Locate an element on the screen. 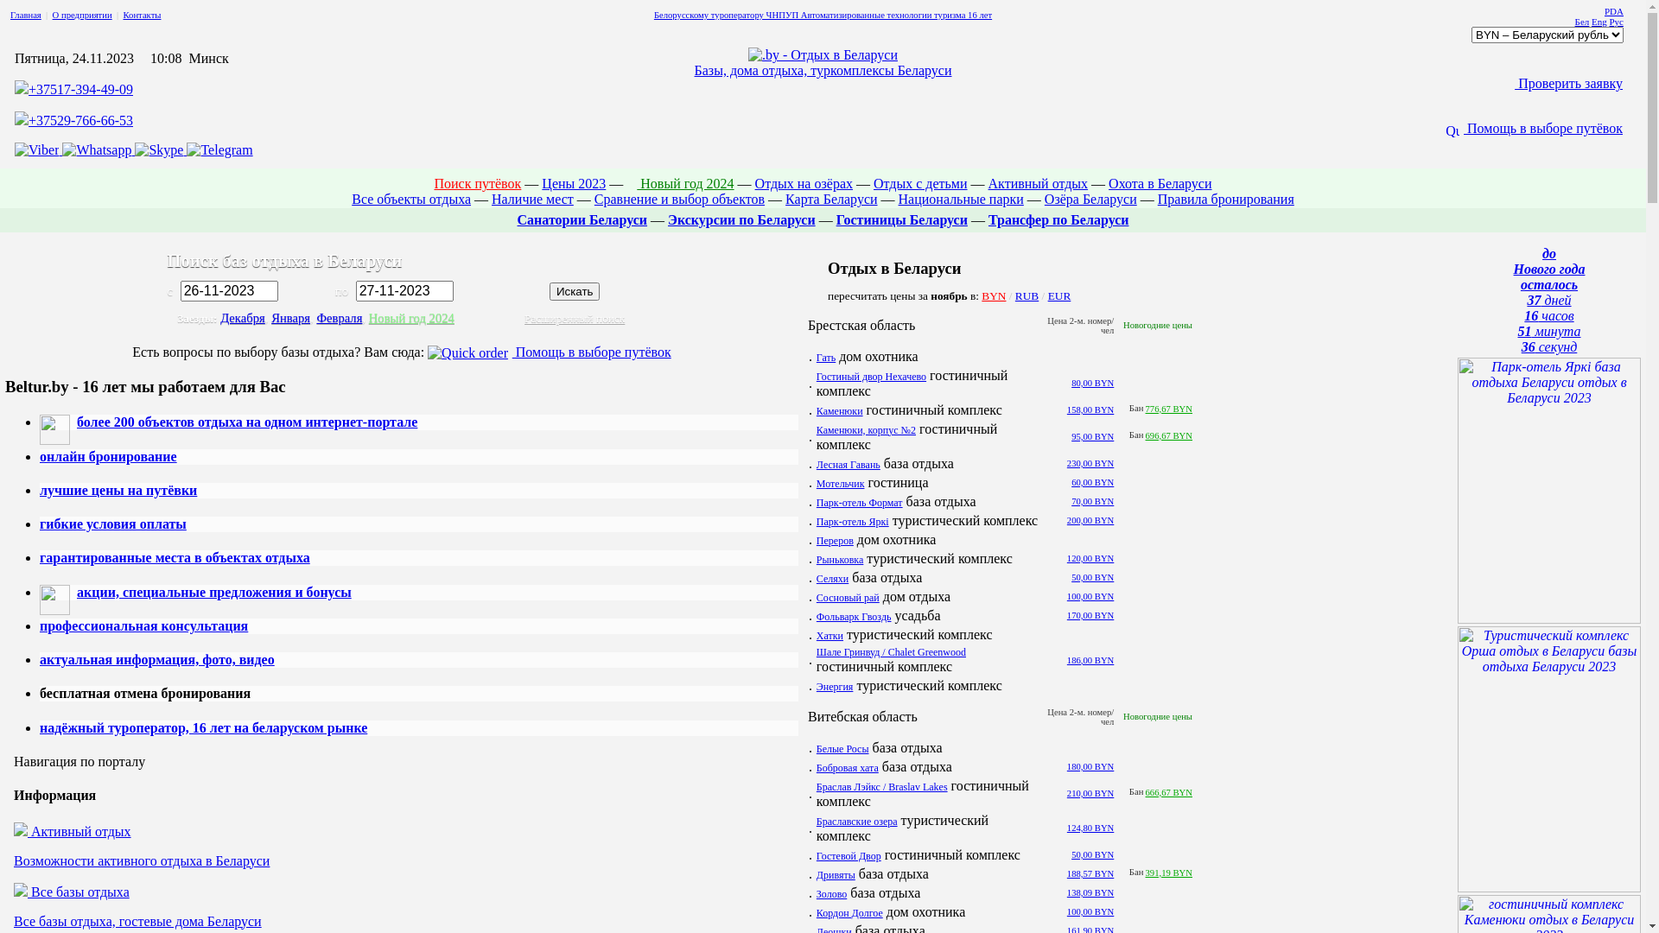  100,00 BYN is located at coordinates (1090, 596).